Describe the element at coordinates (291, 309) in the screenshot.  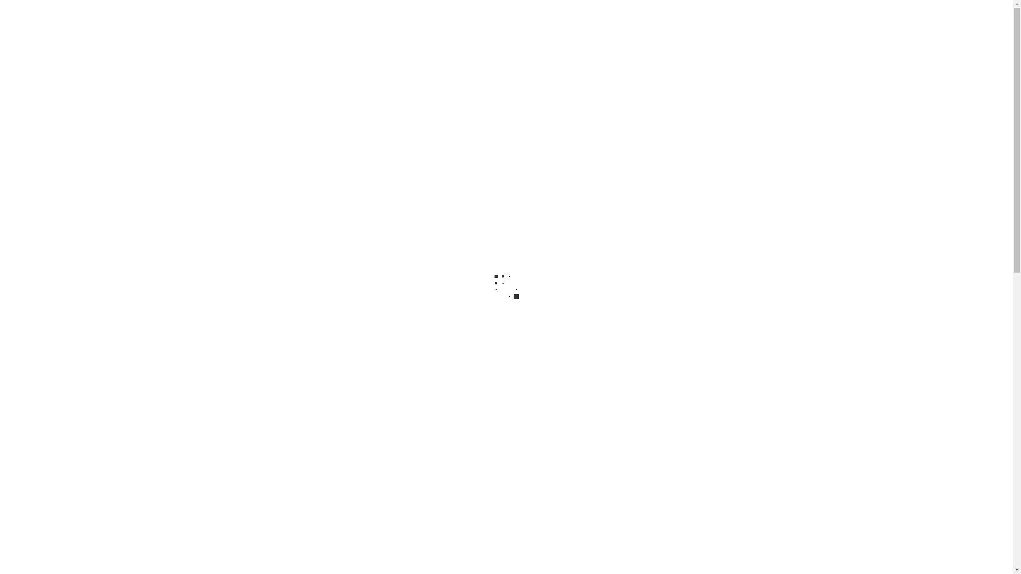
I see `0797609242` at that location.